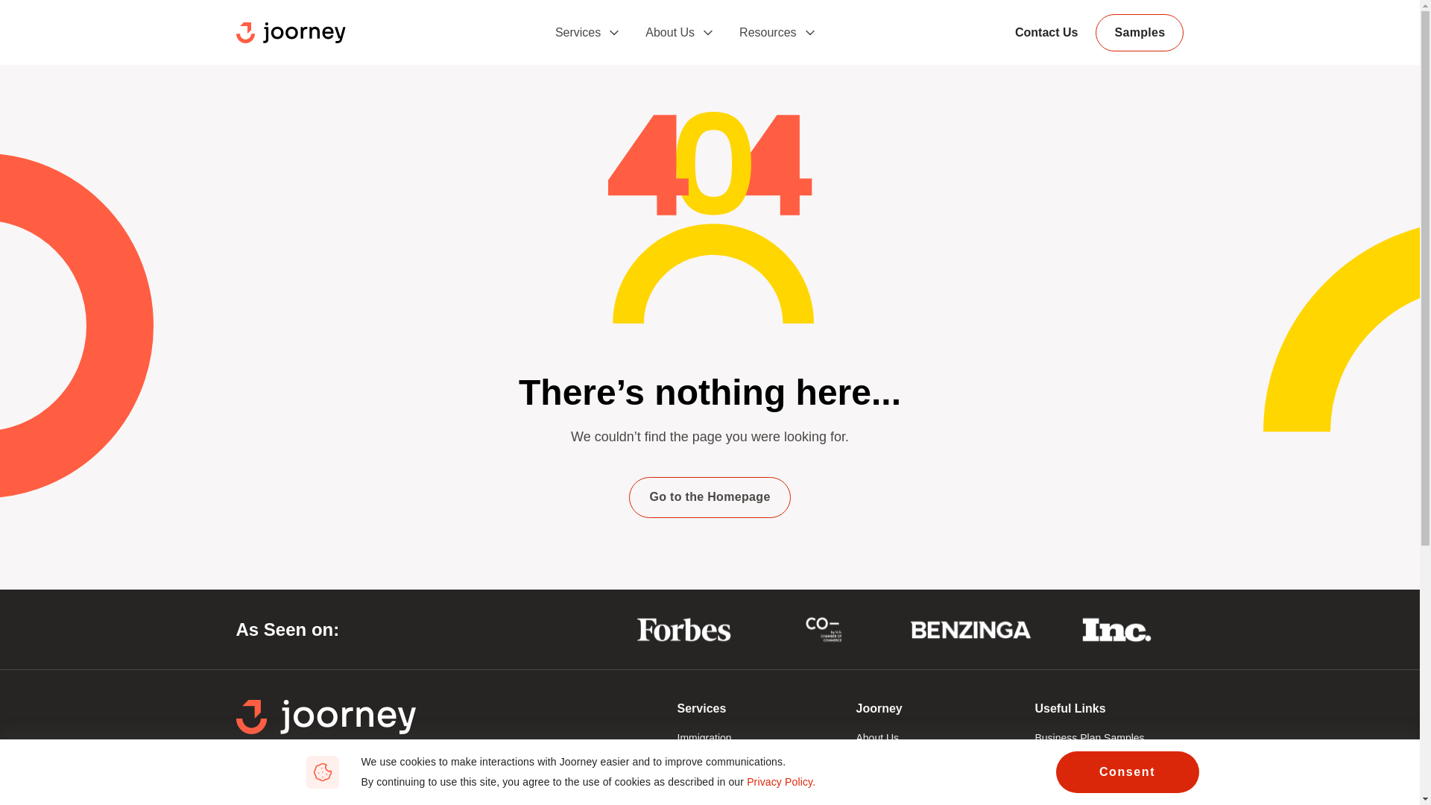 The width and height of the screenshot is (1431, 805). What do you see at coordinates (1127, 771) in the screenshot?
I see `Consent` at bounding box center [1127, 771].